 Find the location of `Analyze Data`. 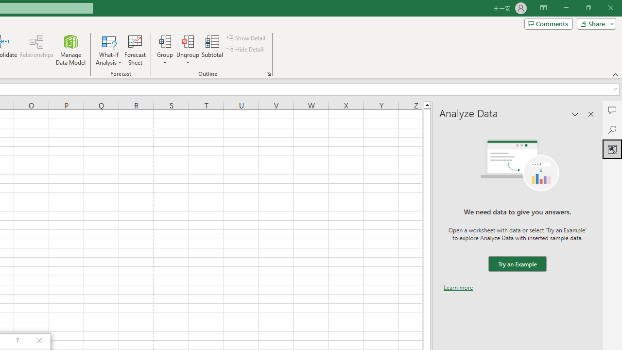

Analyze Data is located at coordinates (612, 149).